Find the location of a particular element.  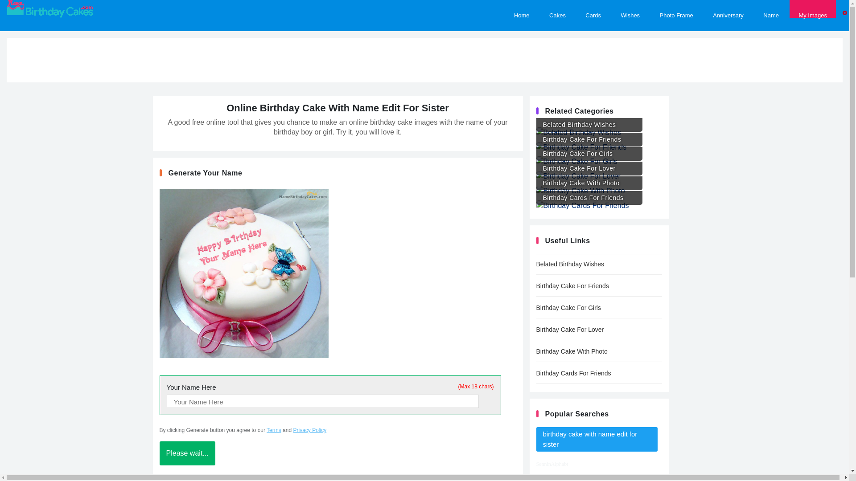

Birthday Cards For Friends is located at coordinates (598, 373).